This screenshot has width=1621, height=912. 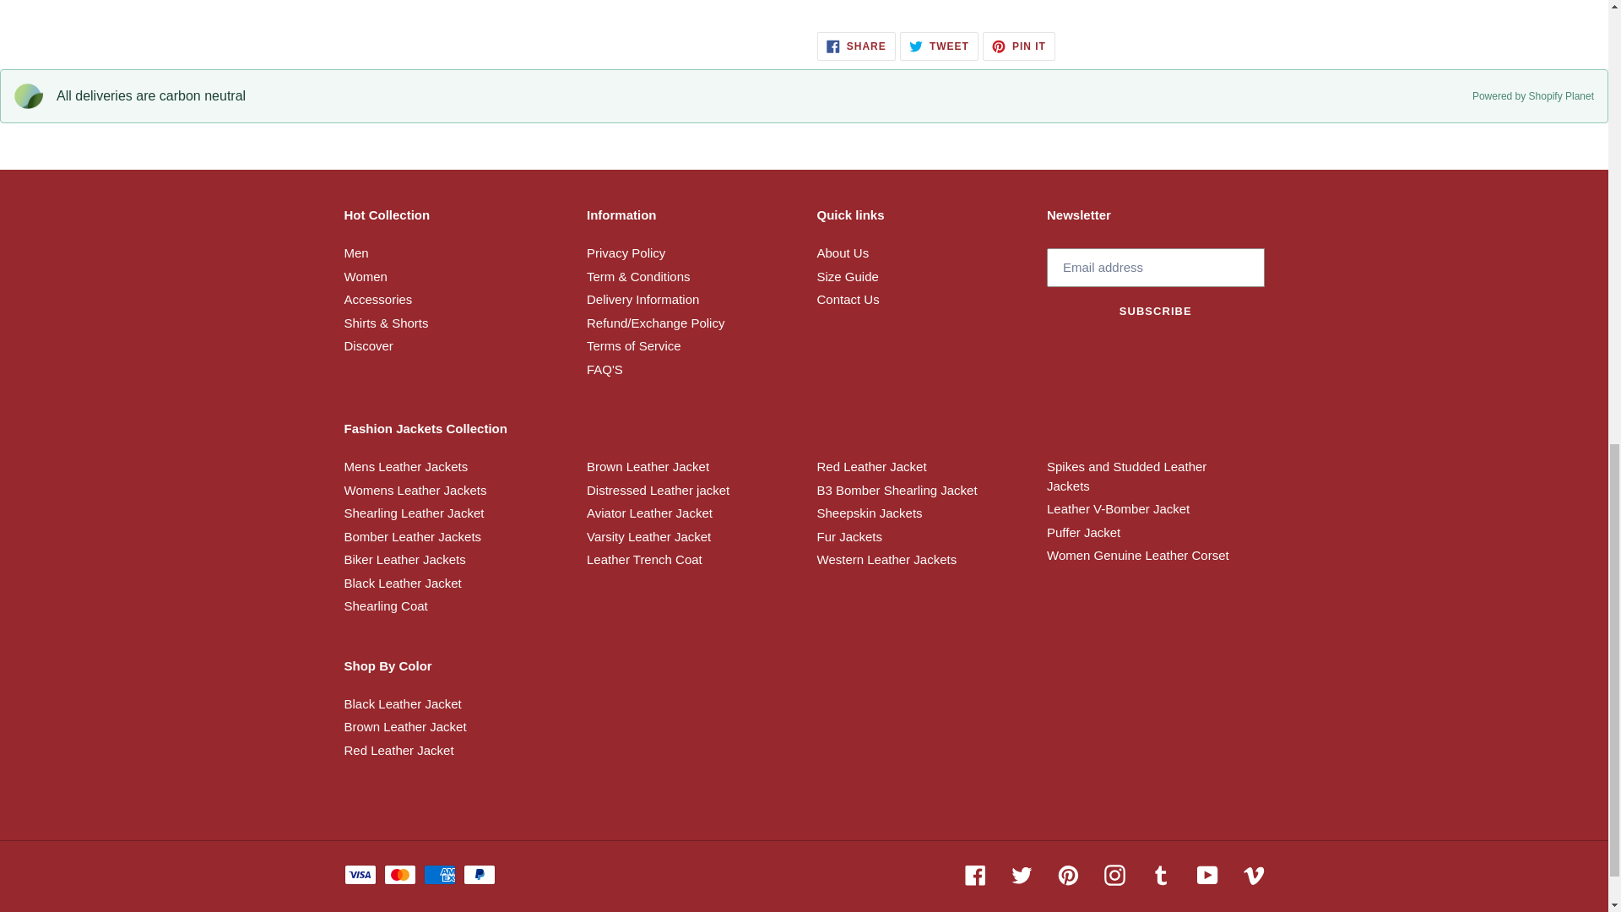 What do you see at coordinates (403, 583) in the screenshot?
I see `Black Leather Jacket` at bounding box center [403, 583].